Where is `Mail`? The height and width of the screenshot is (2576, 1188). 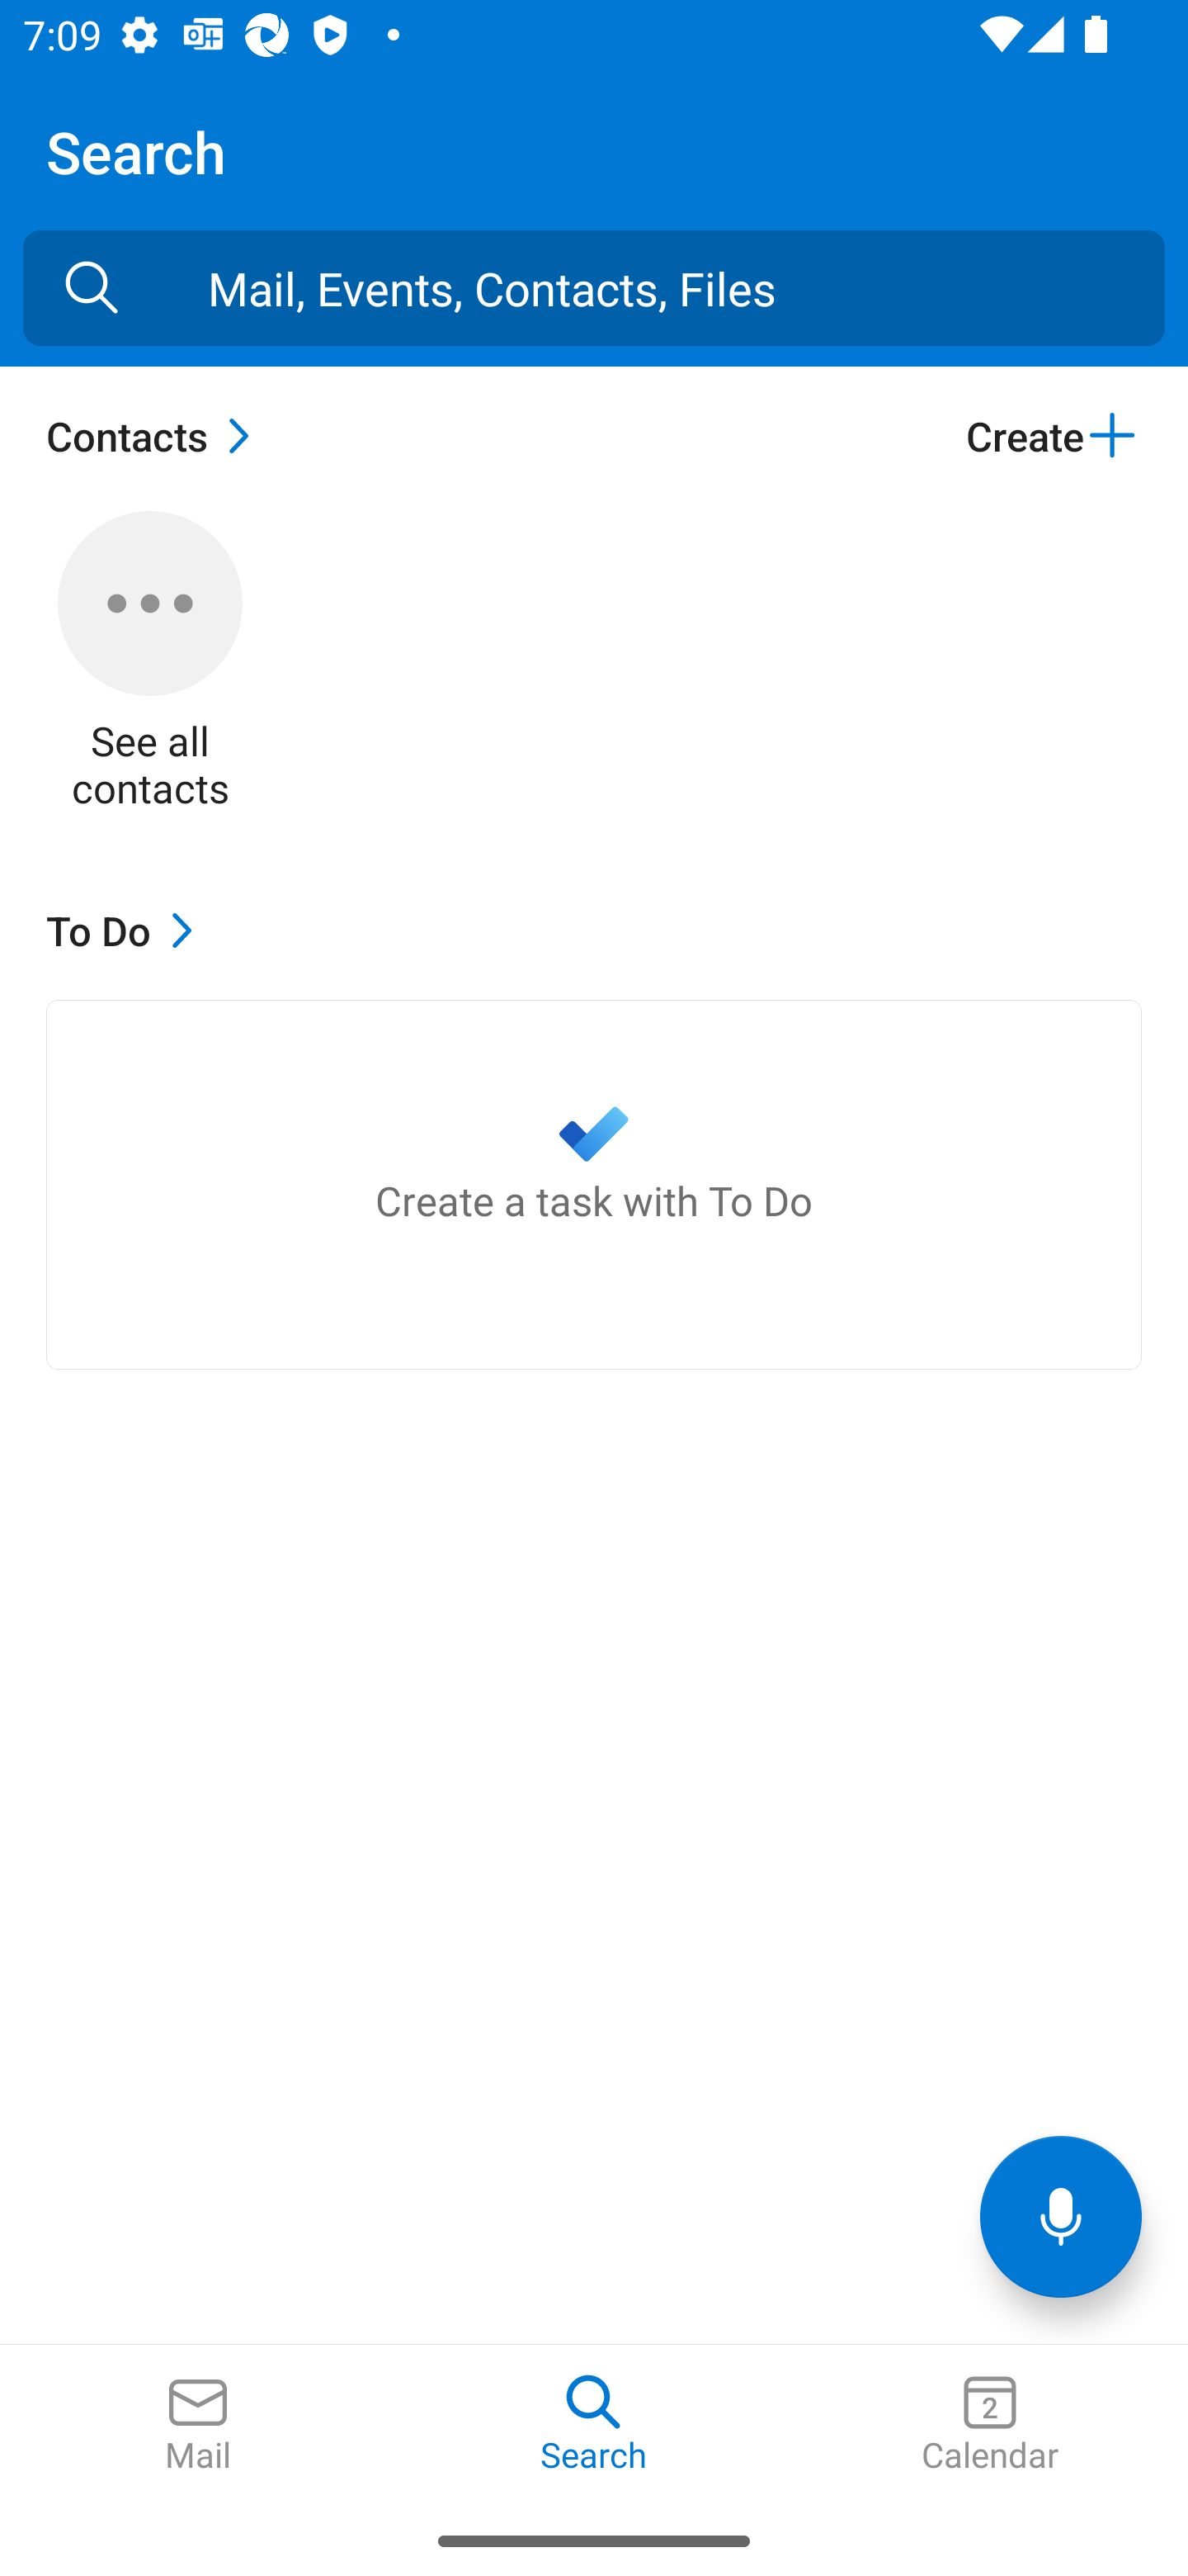
Mail is located at coordinates (198, 2425).